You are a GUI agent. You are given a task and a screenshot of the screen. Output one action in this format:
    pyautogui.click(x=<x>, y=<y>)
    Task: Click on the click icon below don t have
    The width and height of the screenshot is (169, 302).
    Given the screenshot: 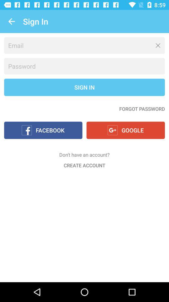 What is the action you would take?
    pyautogui.click(x=84, y=165)
    